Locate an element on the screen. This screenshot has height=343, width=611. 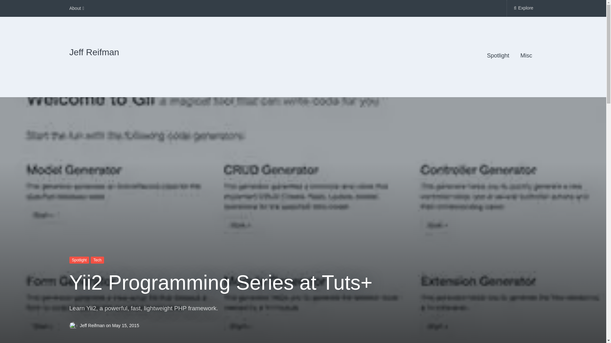
About is located at coordinates (77, 8).